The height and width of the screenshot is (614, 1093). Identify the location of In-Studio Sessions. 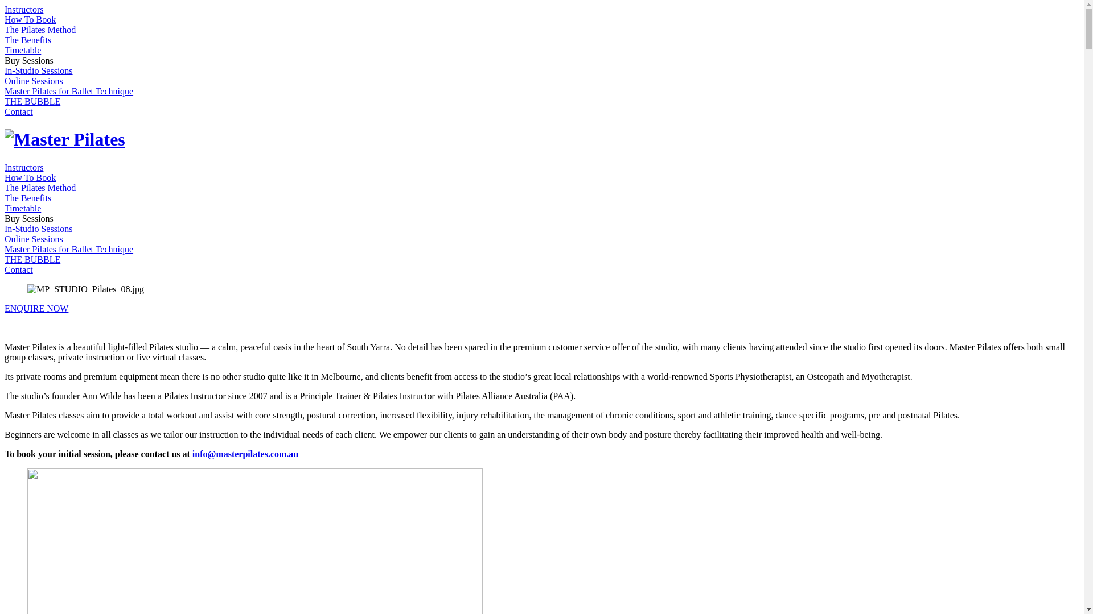
(39, 229).